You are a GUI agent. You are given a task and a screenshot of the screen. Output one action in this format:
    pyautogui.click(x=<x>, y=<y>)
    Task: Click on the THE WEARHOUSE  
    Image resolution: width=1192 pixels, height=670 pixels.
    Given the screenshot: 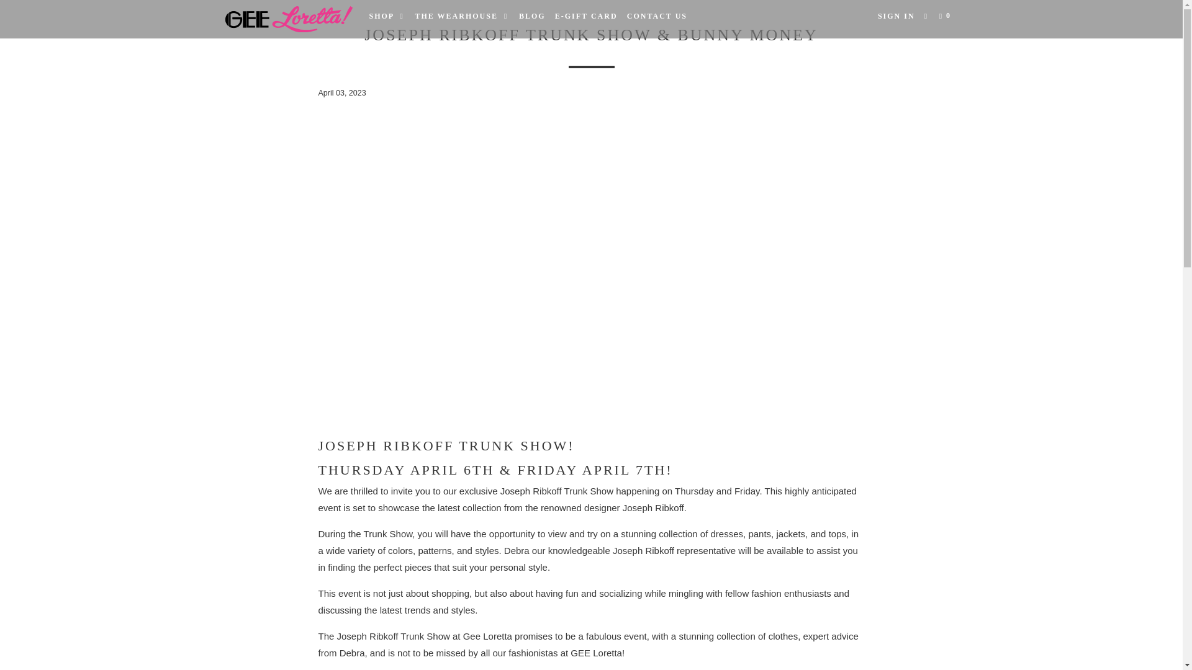 What is the action you would take?
    pyautogui.click(x=462, y=16)
    